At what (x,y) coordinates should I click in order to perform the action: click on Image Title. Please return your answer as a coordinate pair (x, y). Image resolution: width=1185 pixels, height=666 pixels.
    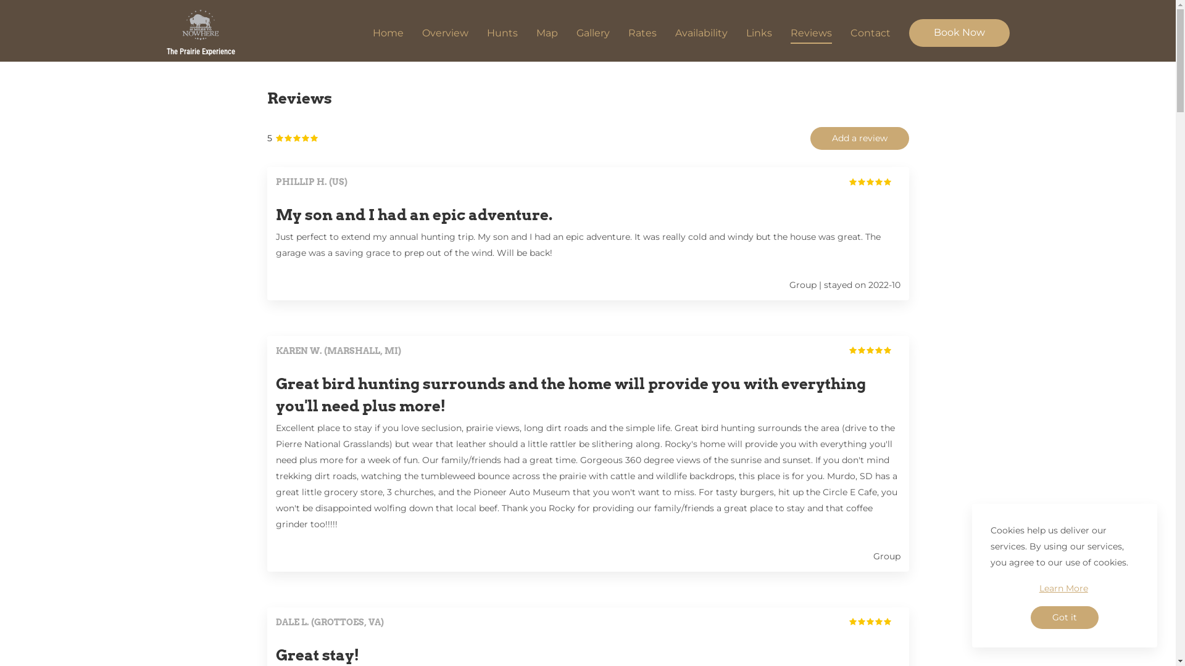
    Looking at the image, I should click on (201, 26).